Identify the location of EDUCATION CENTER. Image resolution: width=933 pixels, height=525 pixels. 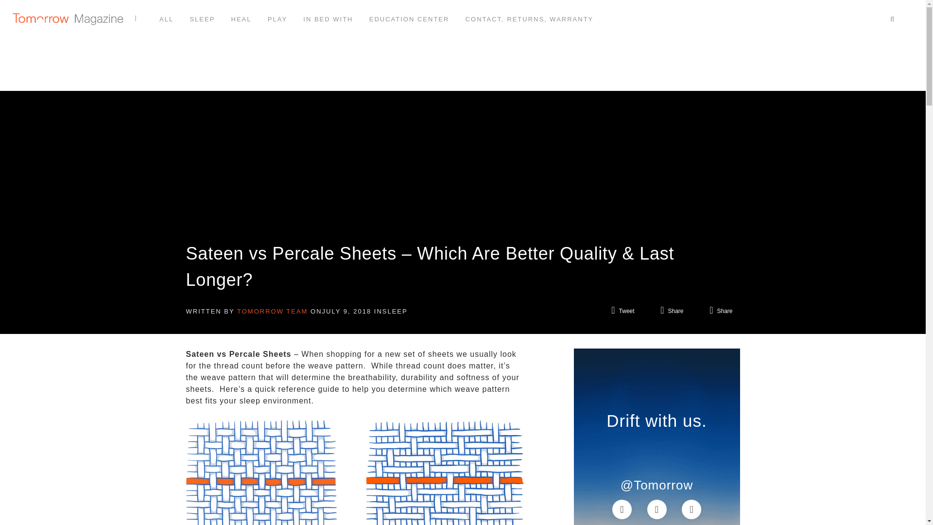
(409, 19).